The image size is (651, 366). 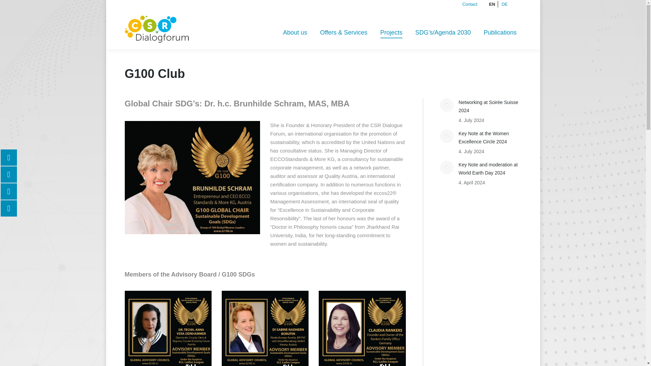 What do you see at coordinates (168, 328) in the screenshot?
I see `Dr.-techn.-Anna` at bounding box center [168, 328].